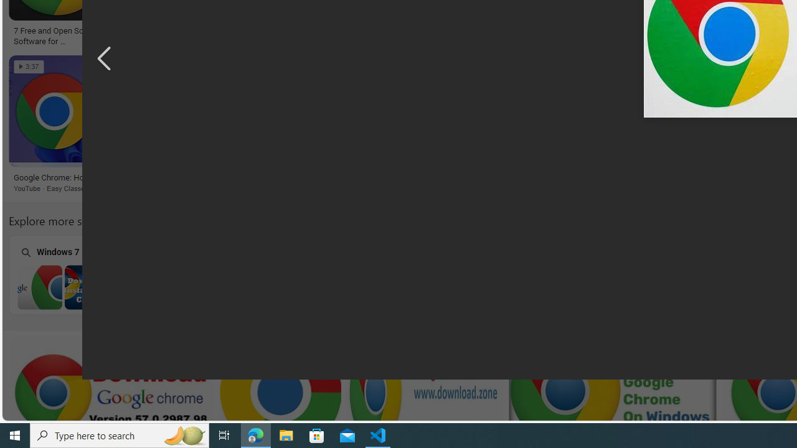 This screenshot has width=797, height=448. What do you see at coordinates (565, 274) in the screenshot?
I see `Windows 10` at bounding box center [565, 274].